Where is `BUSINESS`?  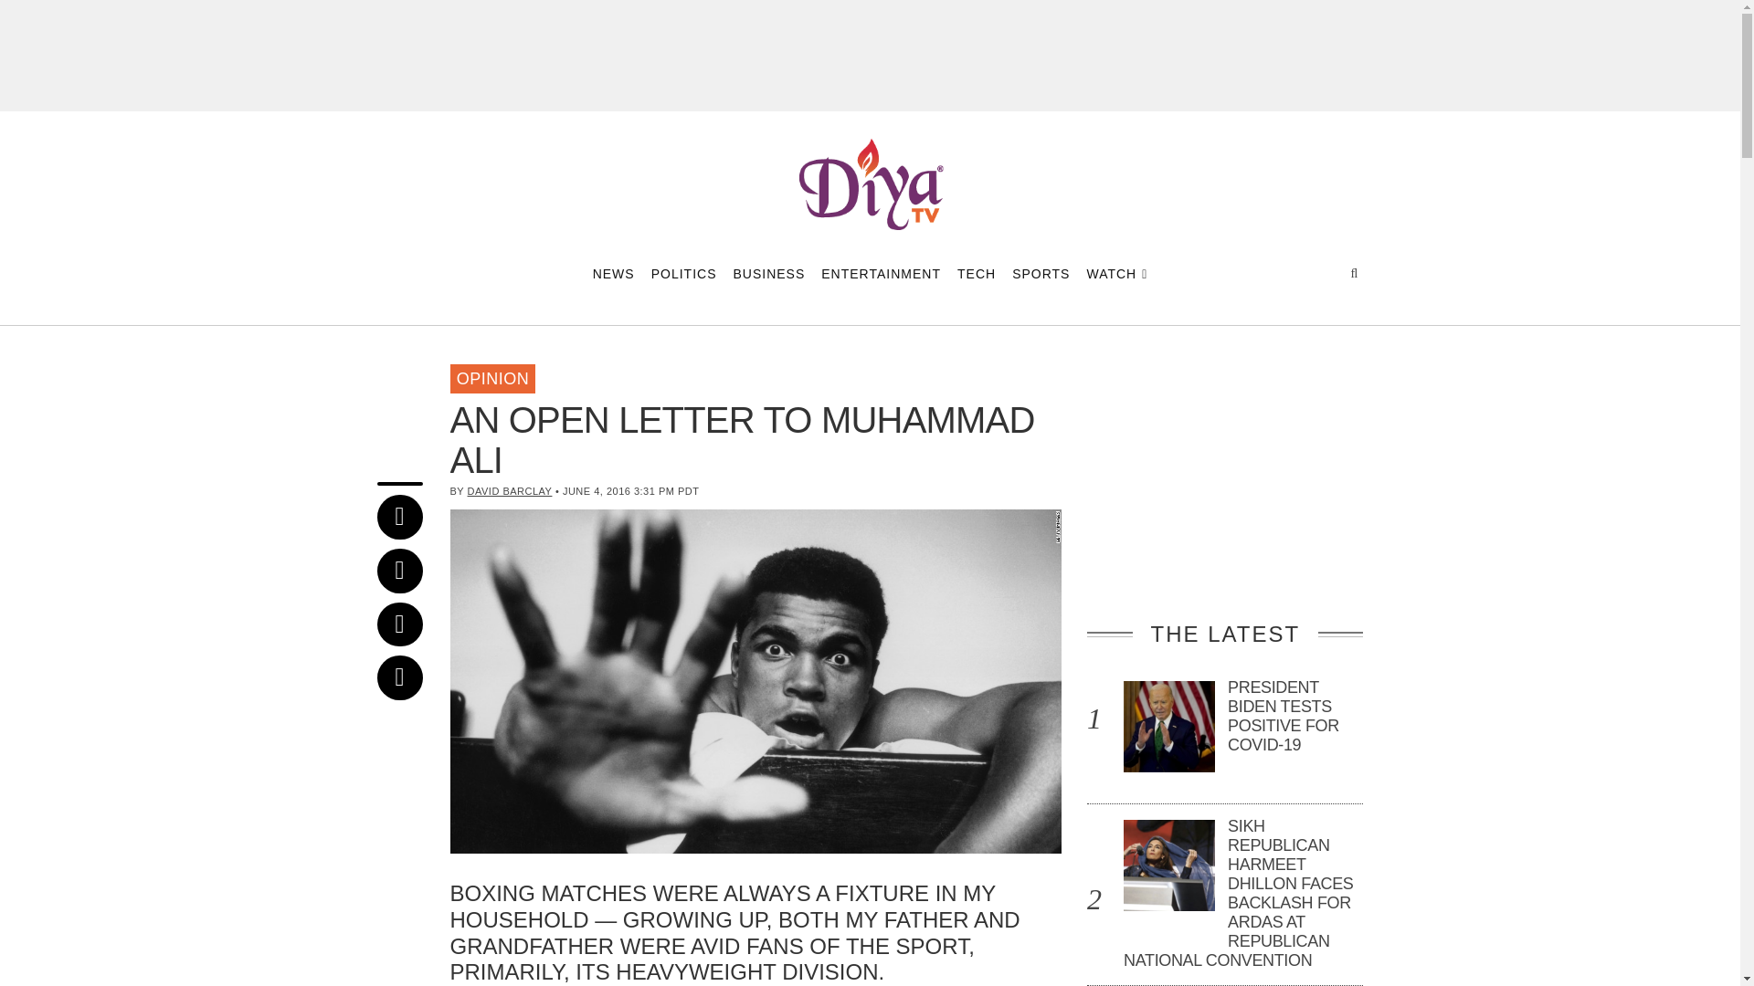 BUSINESS is located at coordinates (769, 274).